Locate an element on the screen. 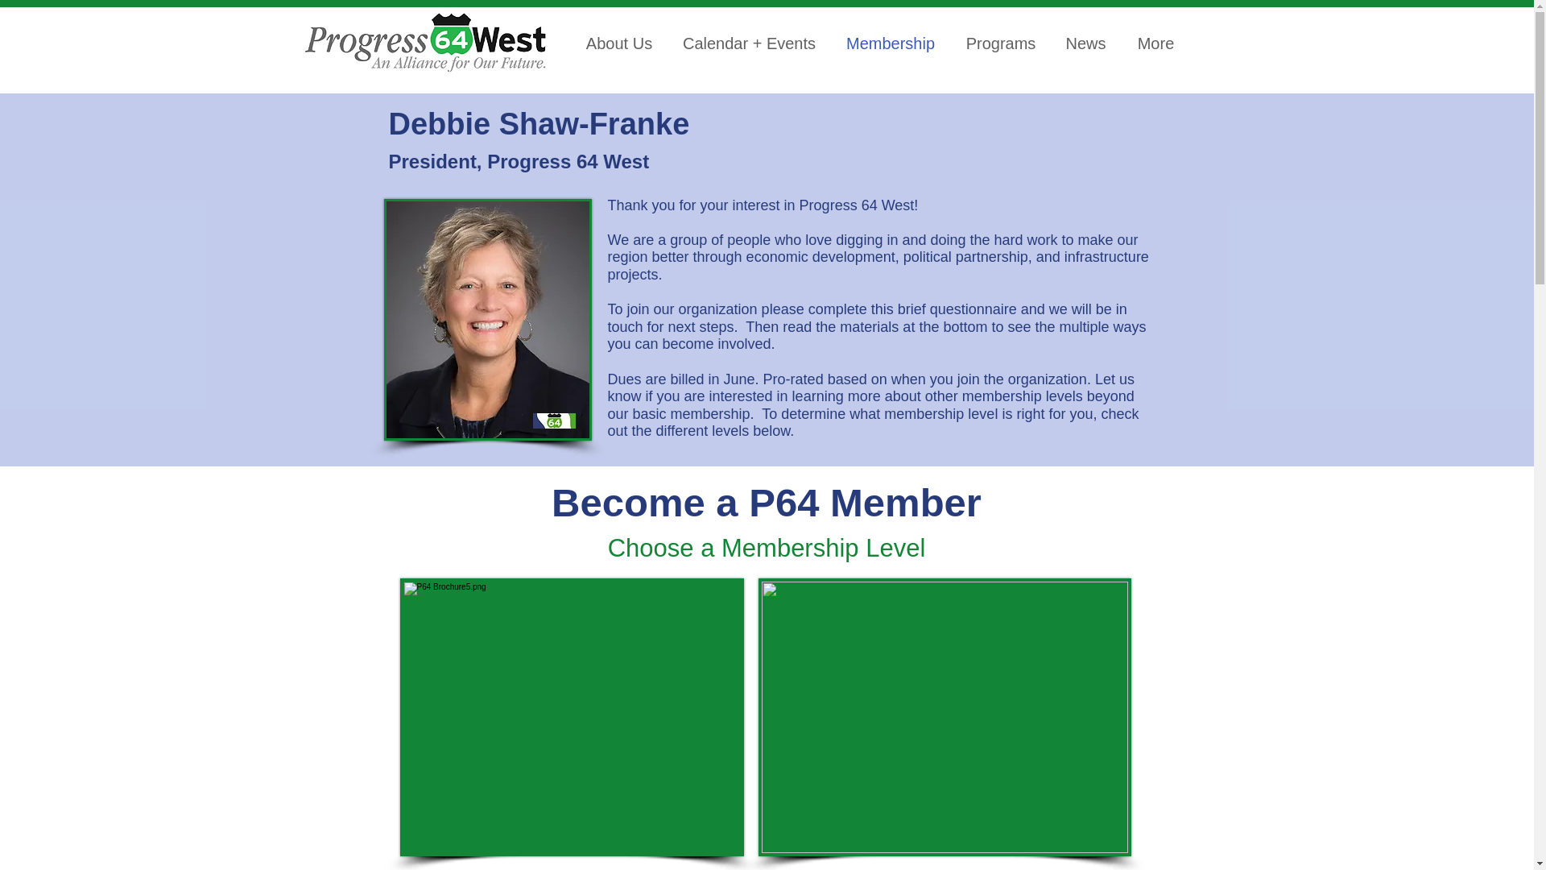 The image size is (1546, 870). News is located at coordinates (1085, 42).